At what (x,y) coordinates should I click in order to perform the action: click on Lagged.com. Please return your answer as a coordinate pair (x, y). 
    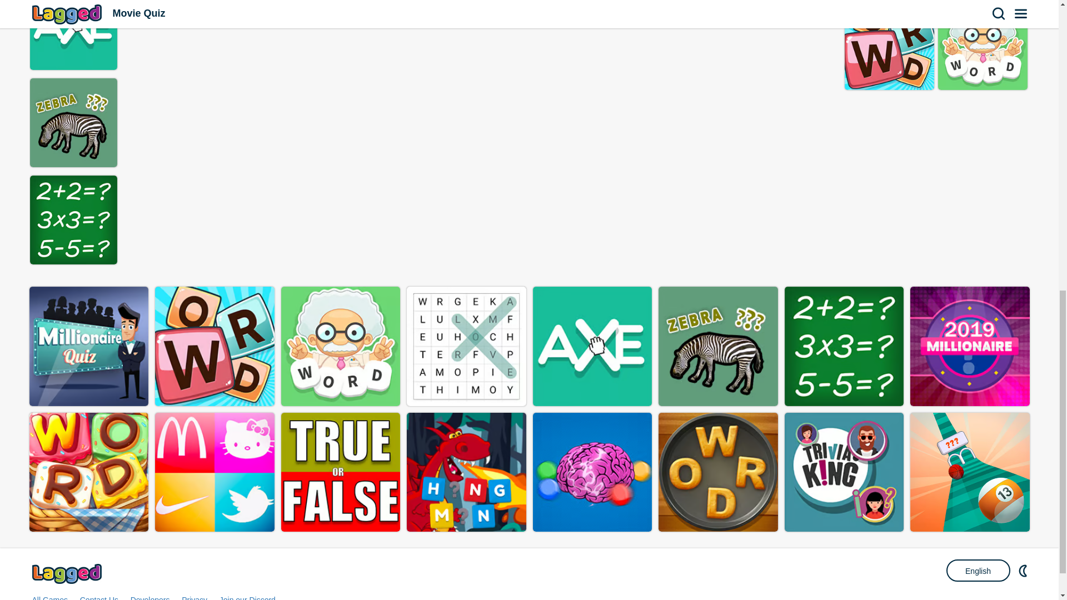
    Looking at the image, I should click on (68, 573).